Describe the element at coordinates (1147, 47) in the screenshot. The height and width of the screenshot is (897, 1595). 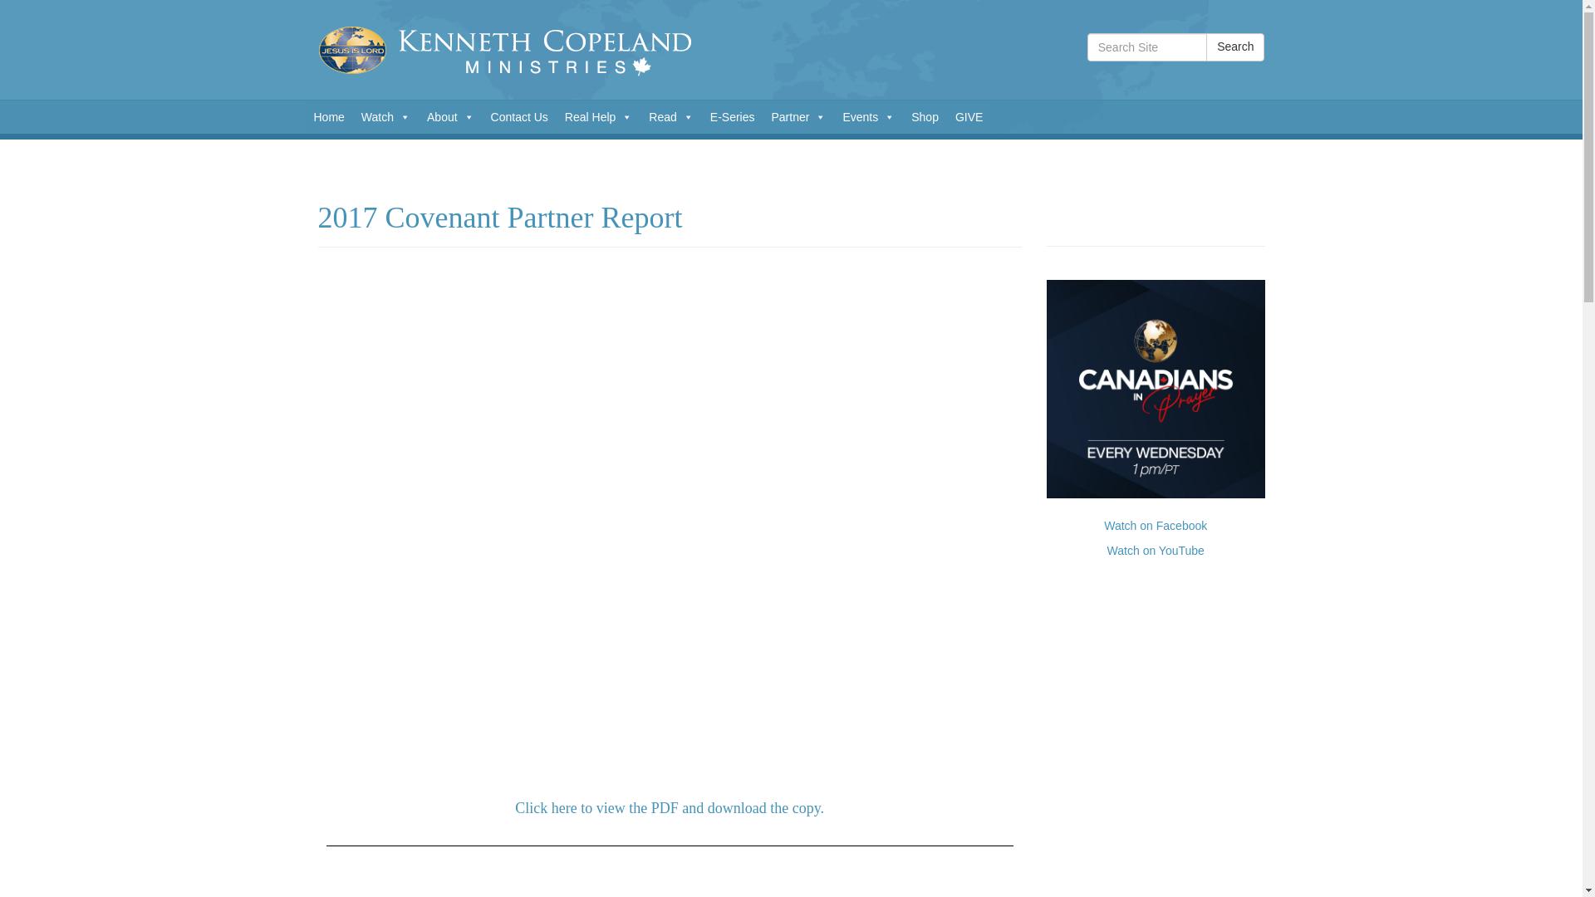
I see `Search Site:` at that location.